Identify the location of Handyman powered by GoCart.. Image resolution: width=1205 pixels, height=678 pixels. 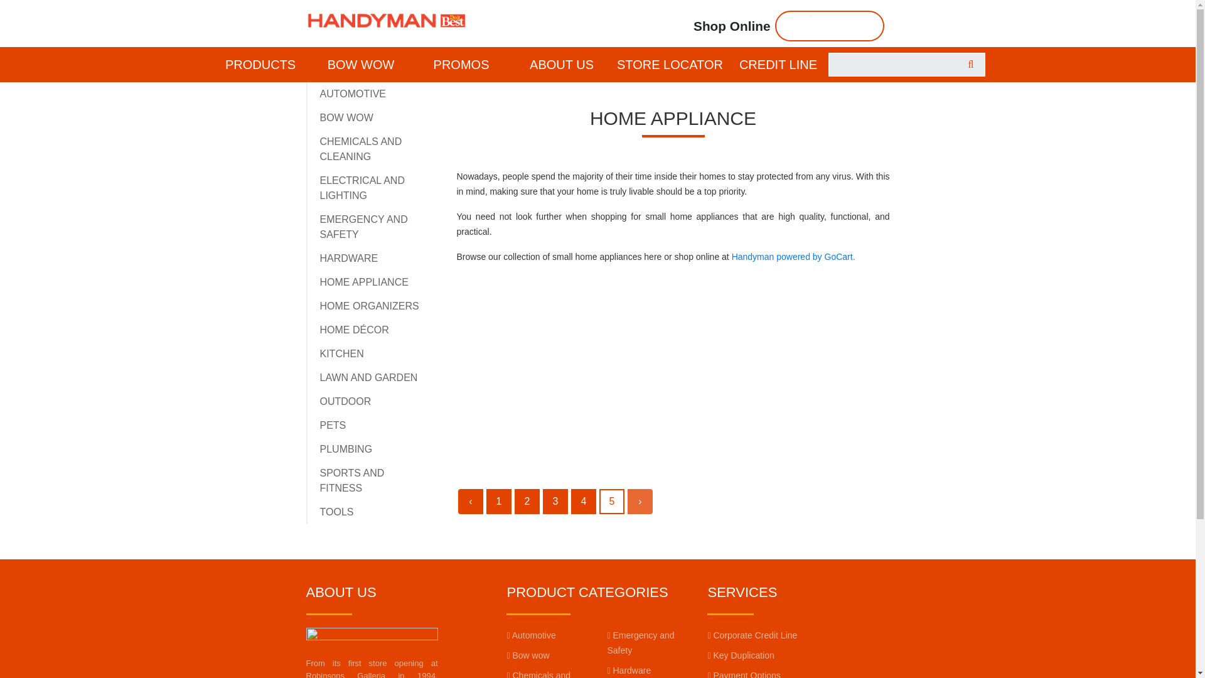
(793, 256).